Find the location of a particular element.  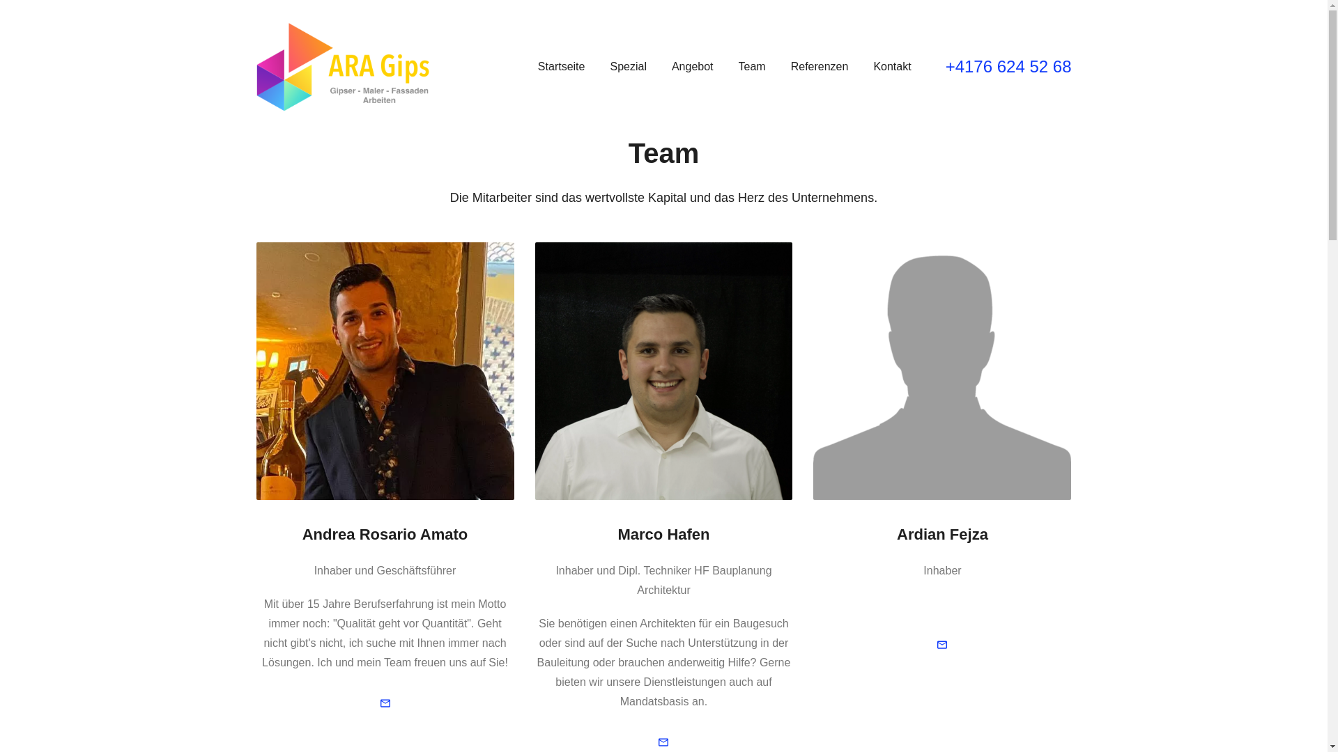

Kontakt is located at coordinates (892, 67).